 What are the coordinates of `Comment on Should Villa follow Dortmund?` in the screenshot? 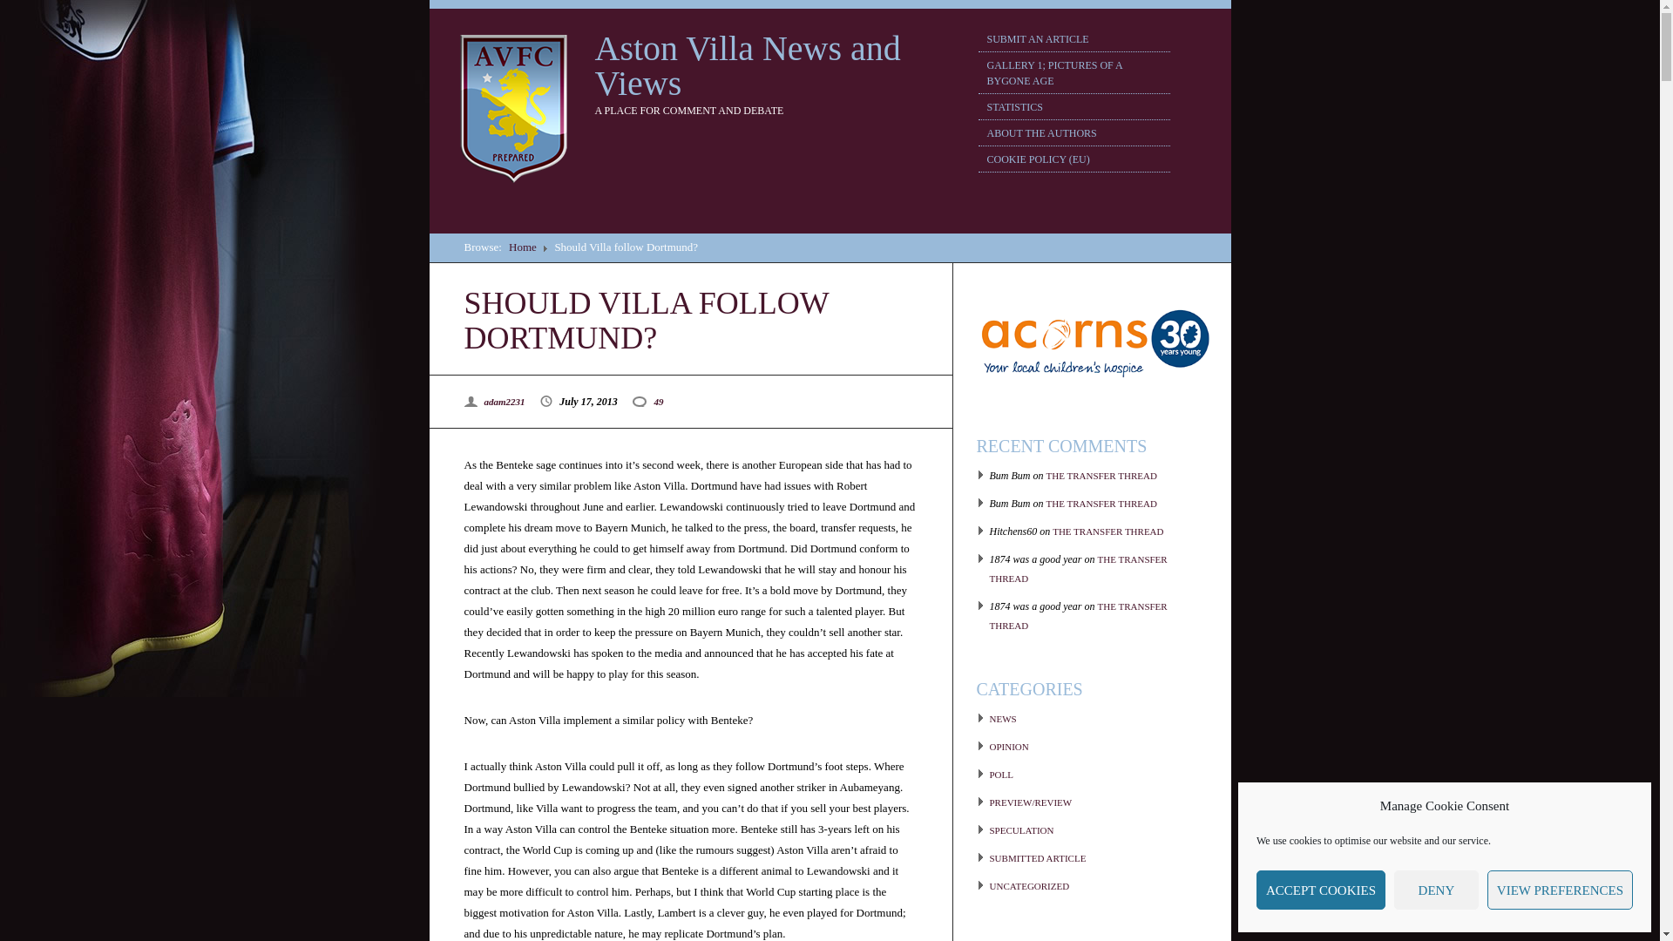 It's located at (654, 401).